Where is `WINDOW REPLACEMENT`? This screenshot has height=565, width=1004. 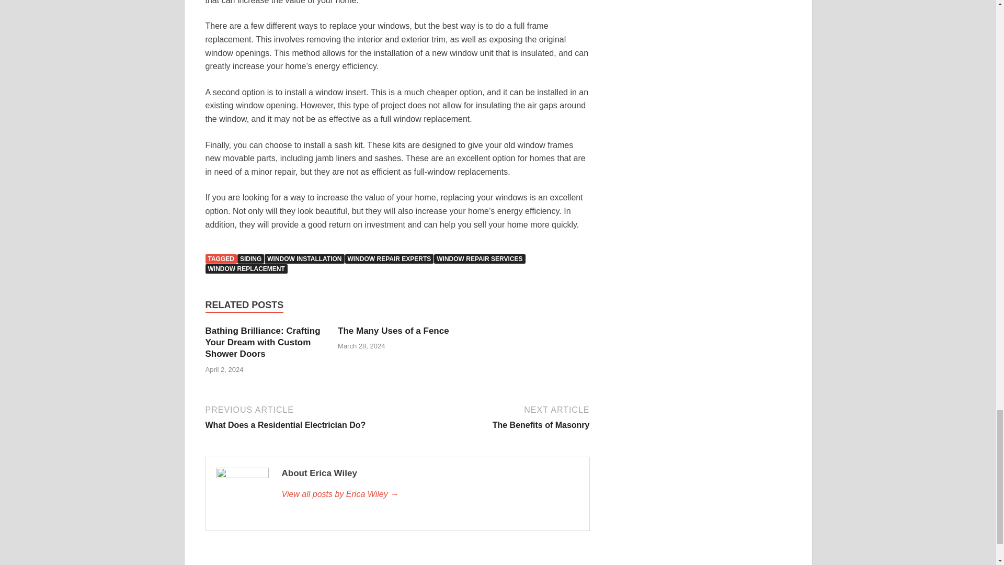
WINDOW REPLACEMENT is located at coordinates (429, 494).